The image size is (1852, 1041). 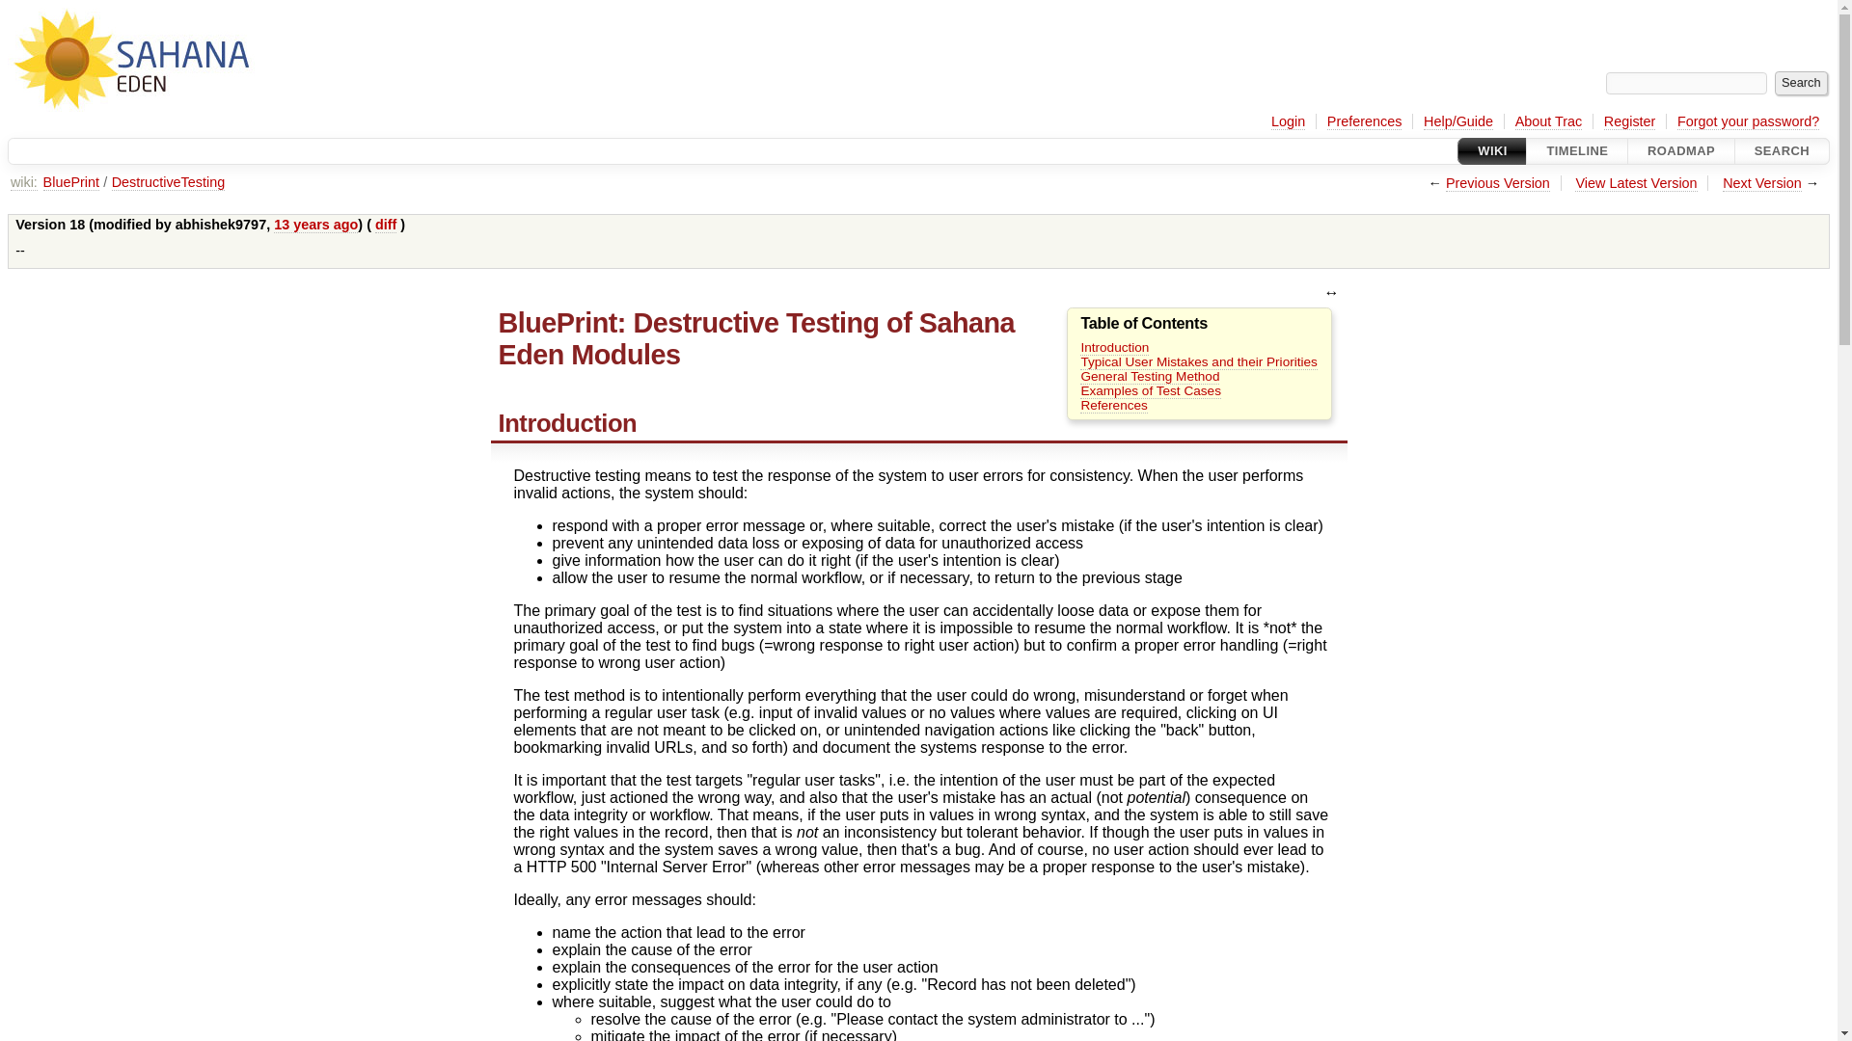 What do you see at coordinates (1549, 121) in the screenshot?
I see `About Trac` at bounding box center [1549, 121].